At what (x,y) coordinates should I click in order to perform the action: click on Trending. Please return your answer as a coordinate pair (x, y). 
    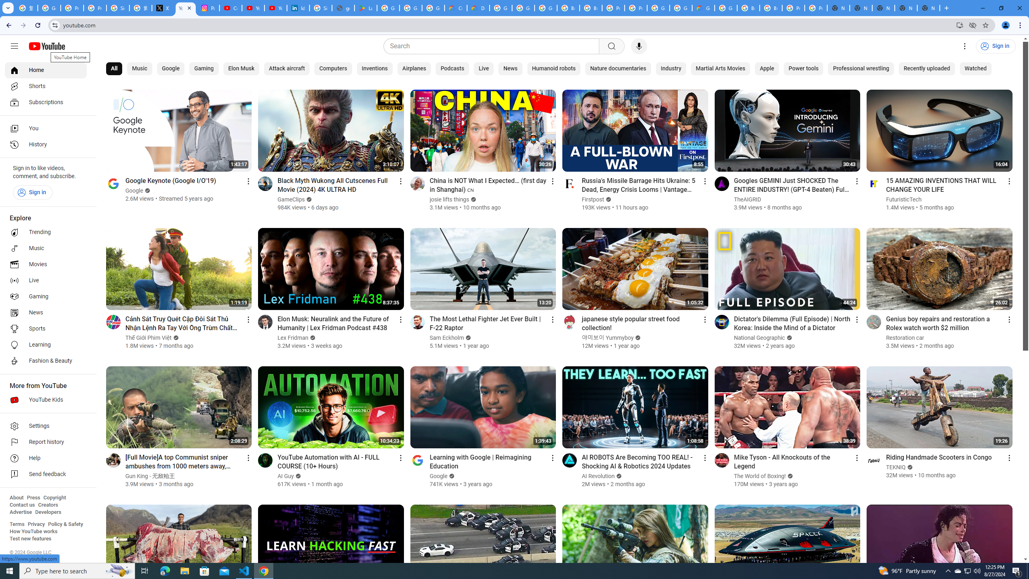
    Looking at the image, I should click on (46, 232).